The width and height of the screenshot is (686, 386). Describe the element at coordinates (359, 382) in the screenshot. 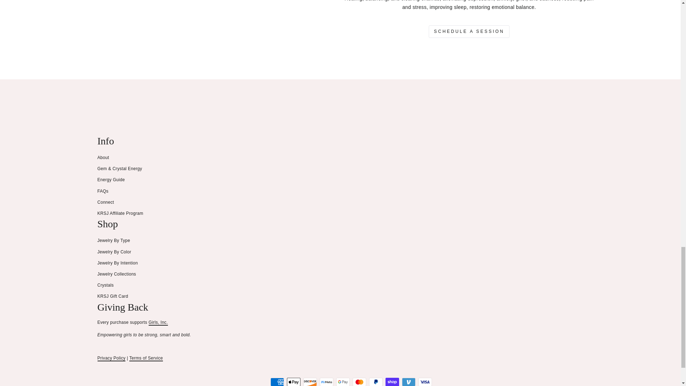

I see `Mastercard` at that location.